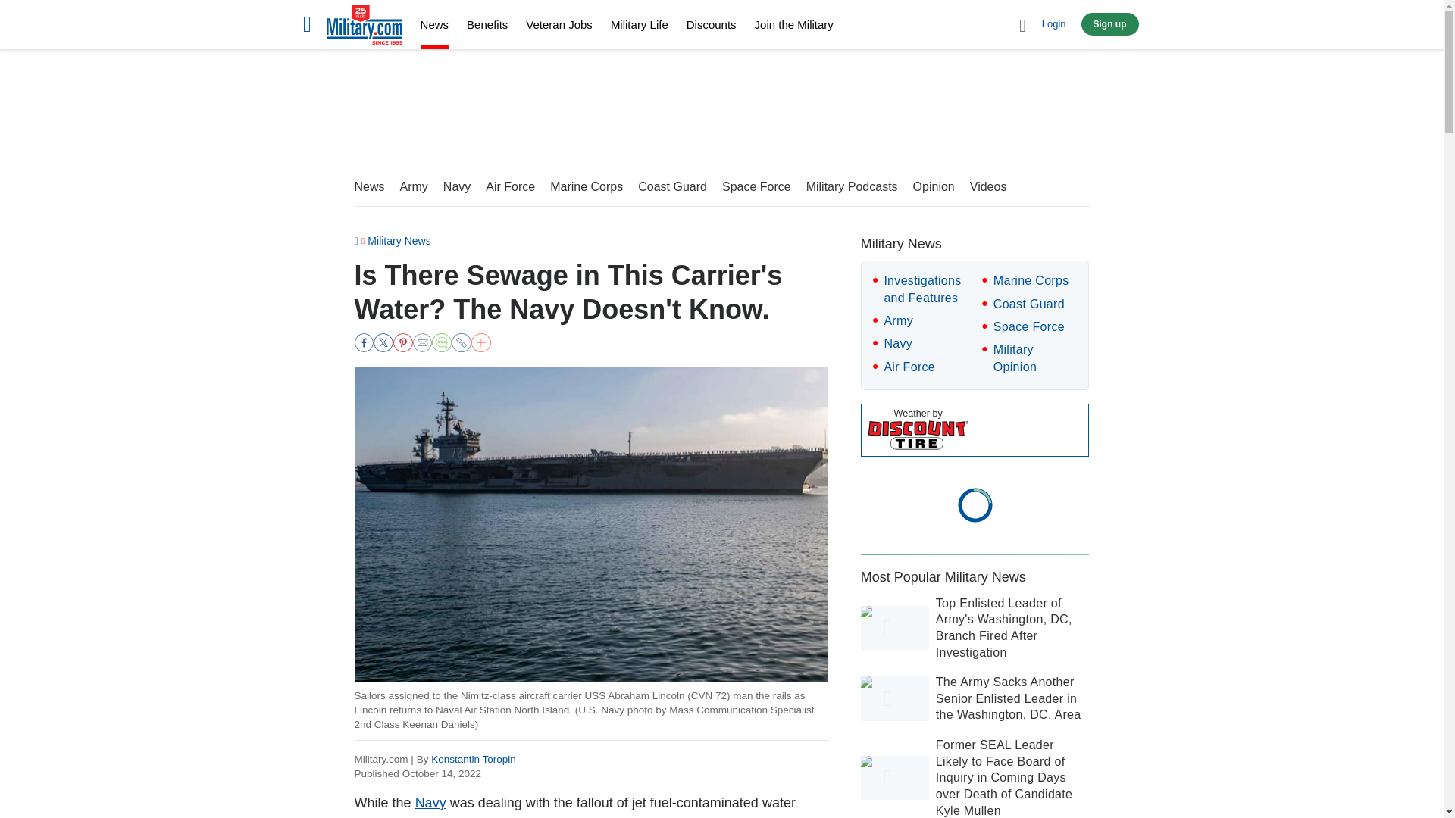  I want to click on Military Life, so click(640, 24).